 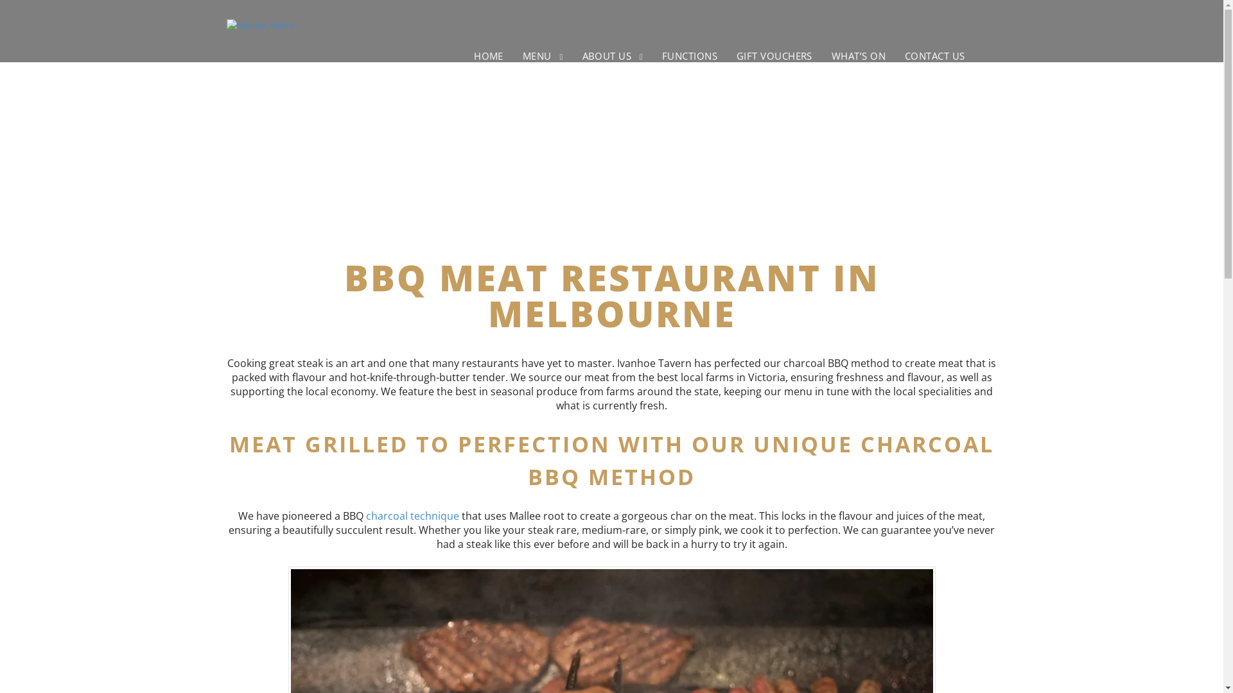 I want to click on FUNCTIONS, so click(x=690, y=56).